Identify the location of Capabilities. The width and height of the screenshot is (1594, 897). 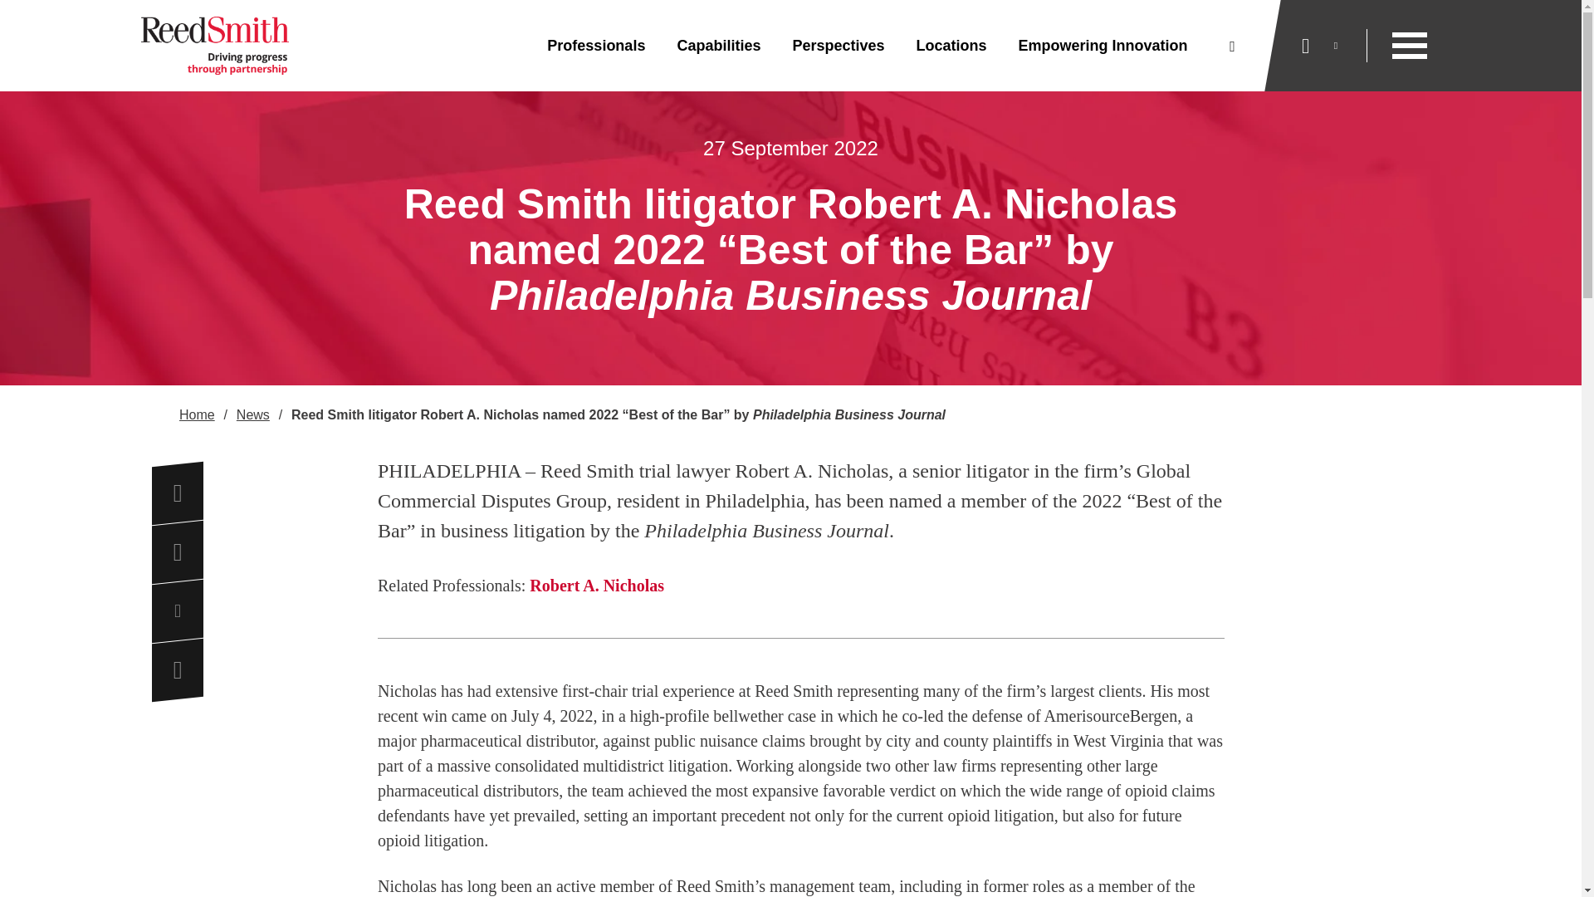
(718, 46).